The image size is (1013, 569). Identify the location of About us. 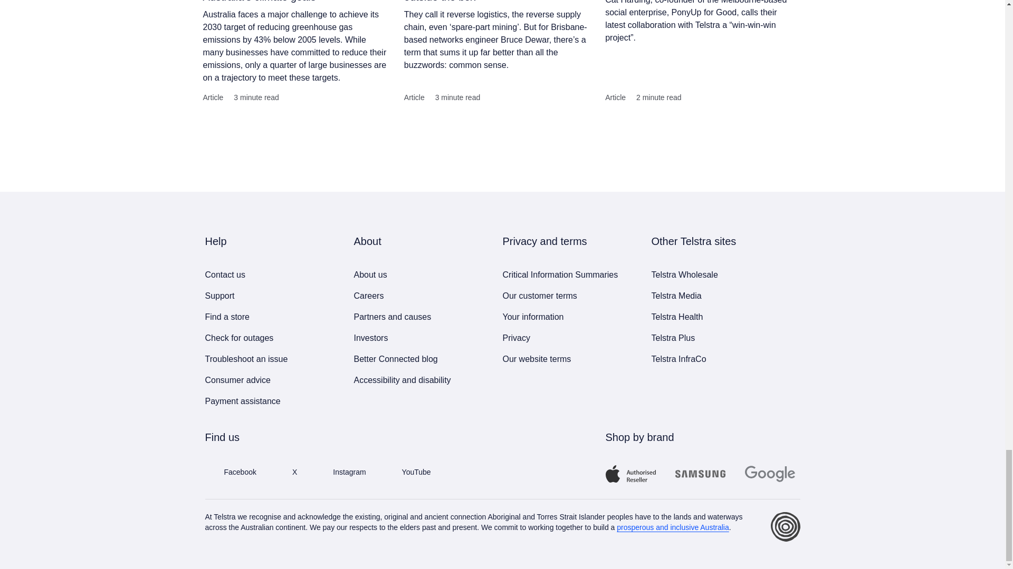
(419, 276).